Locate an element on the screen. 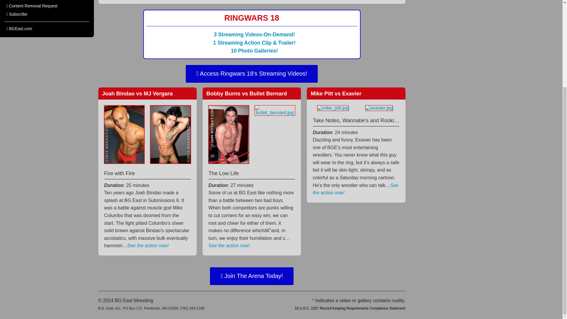 This screenshot has width=567, height=319. Join Today! is located at coordinates (356, 119).